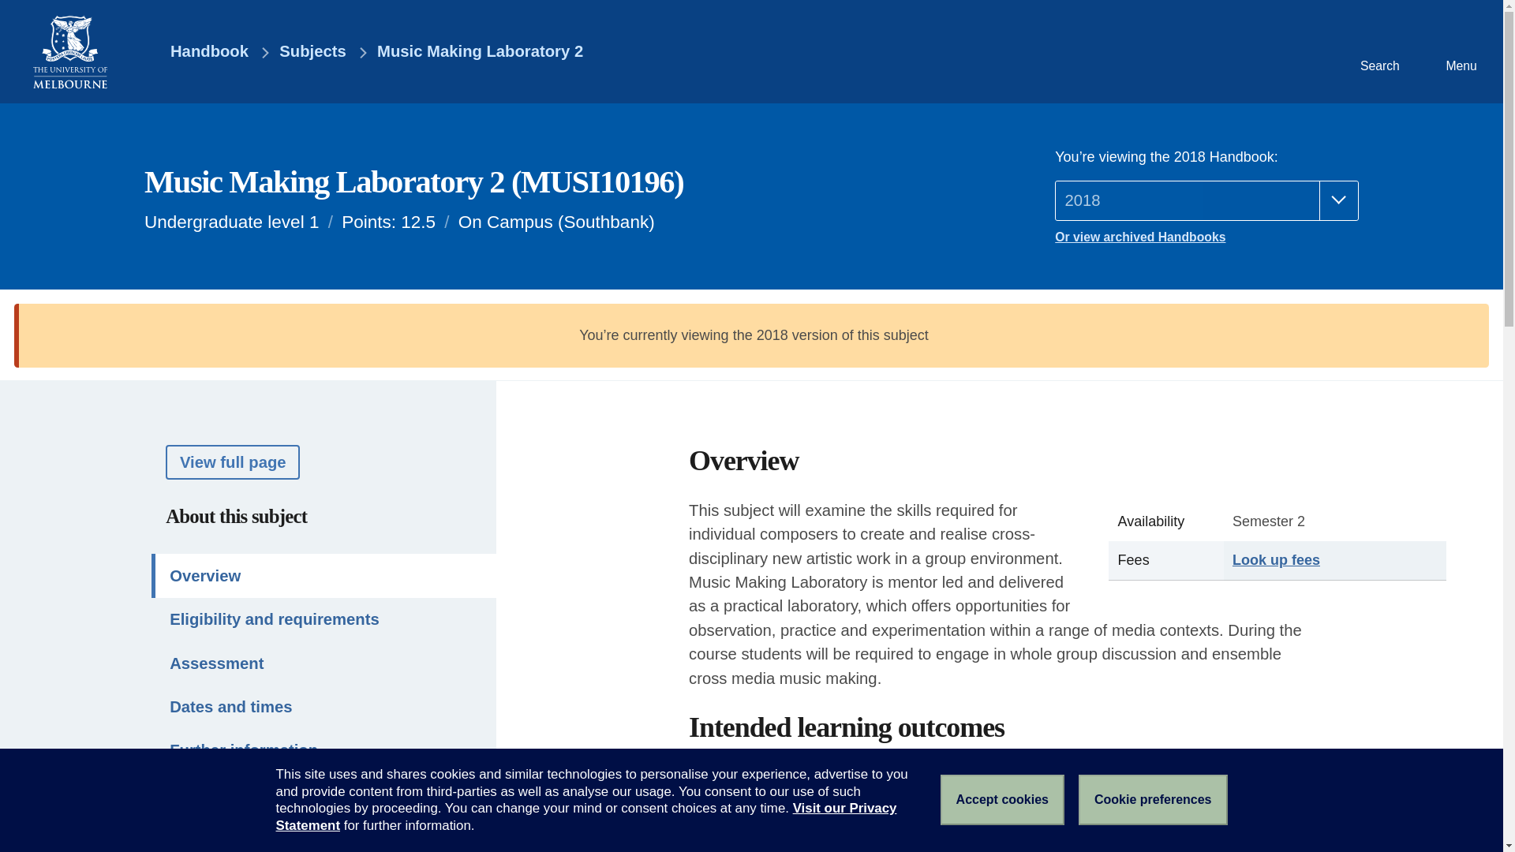  I want to click on Search, so click(1378, 50).